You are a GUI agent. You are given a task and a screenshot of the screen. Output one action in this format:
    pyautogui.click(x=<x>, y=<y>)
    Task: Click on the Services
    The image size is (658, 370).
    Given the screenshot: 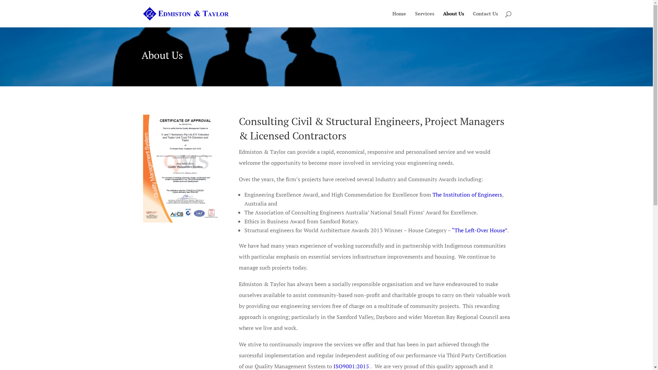 What is the action you would take?
    pyautogui.click(x=424, y=19)
    